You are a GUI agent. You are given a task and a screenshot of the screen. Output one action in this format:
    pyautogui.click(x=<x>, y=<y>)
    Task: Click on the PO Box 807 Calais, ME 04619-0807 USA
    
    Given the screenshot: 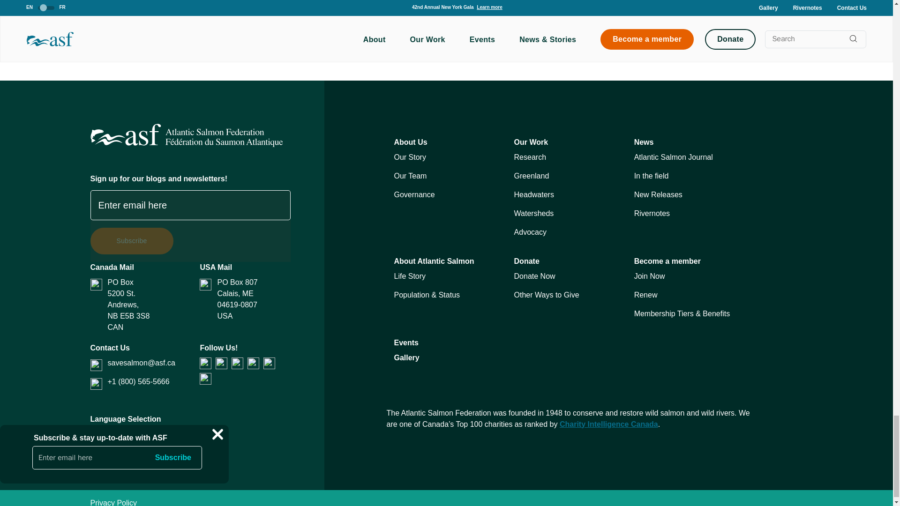 What is the action you would take?
    pyautogui.click(x=254, y=299)
    